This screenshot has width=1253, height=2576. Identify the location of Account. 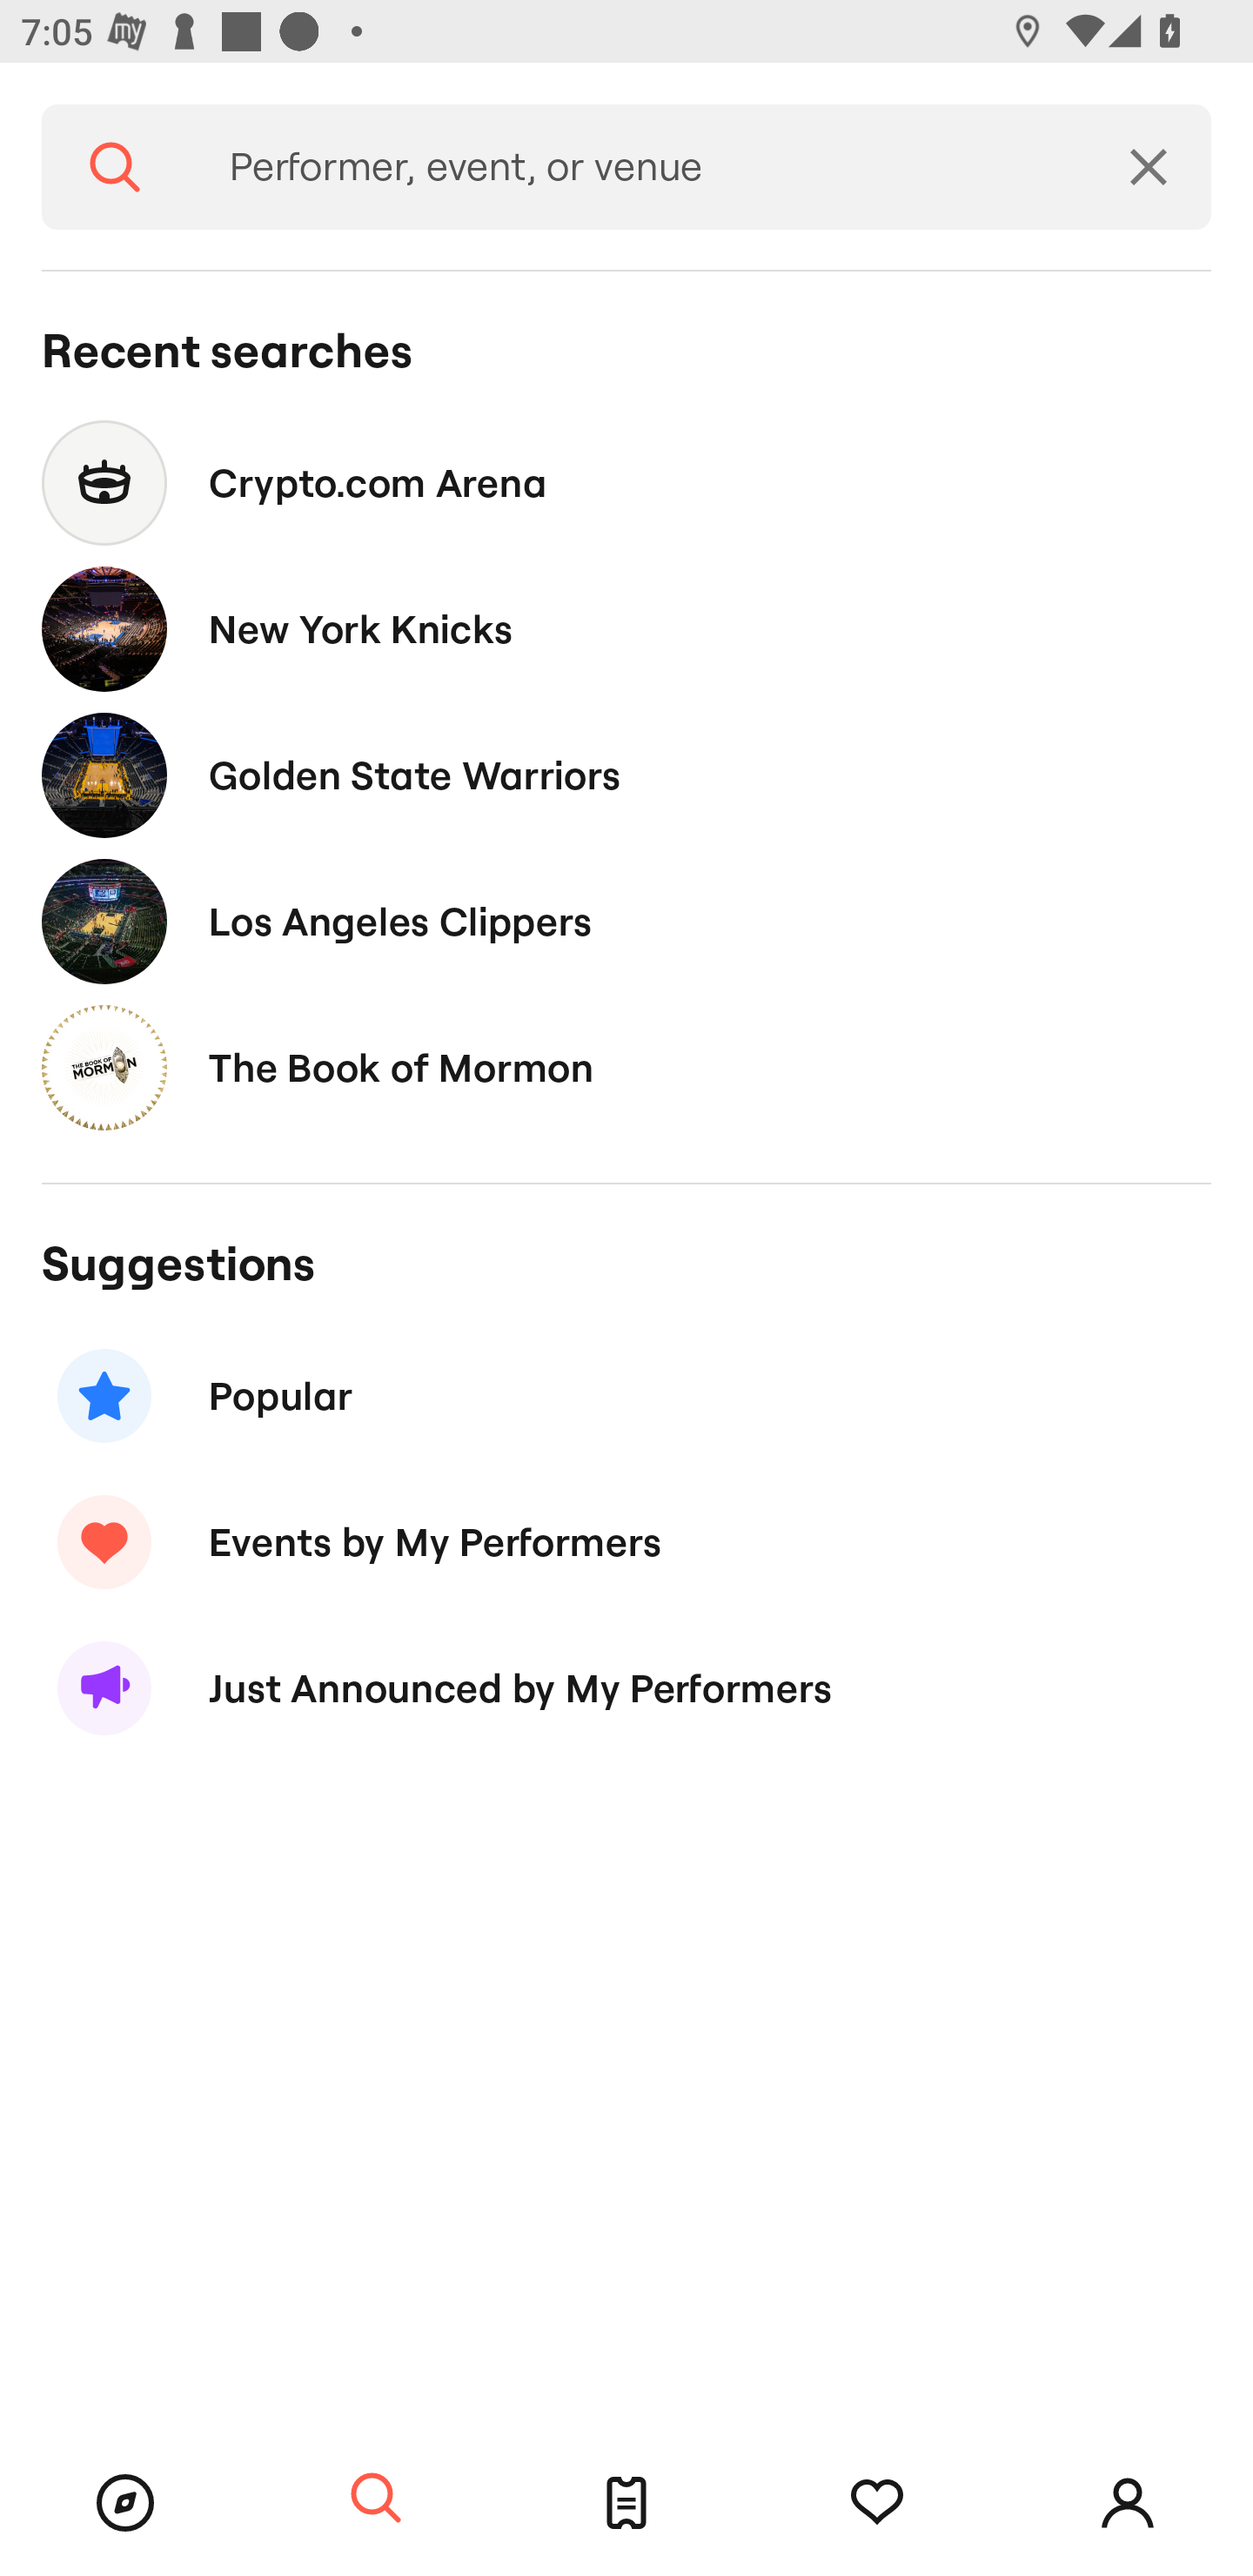
(1128, 2503).